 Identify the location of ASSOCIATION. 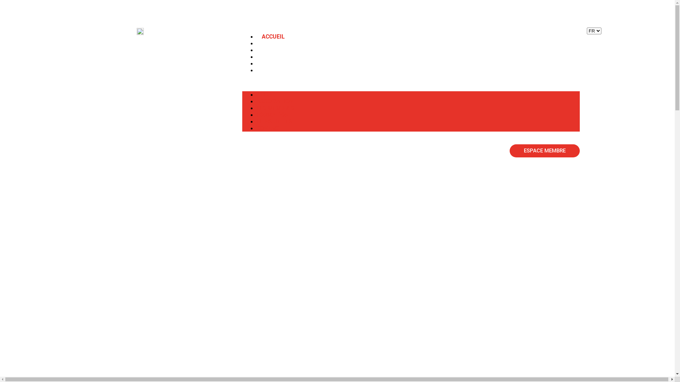
(275, 101).